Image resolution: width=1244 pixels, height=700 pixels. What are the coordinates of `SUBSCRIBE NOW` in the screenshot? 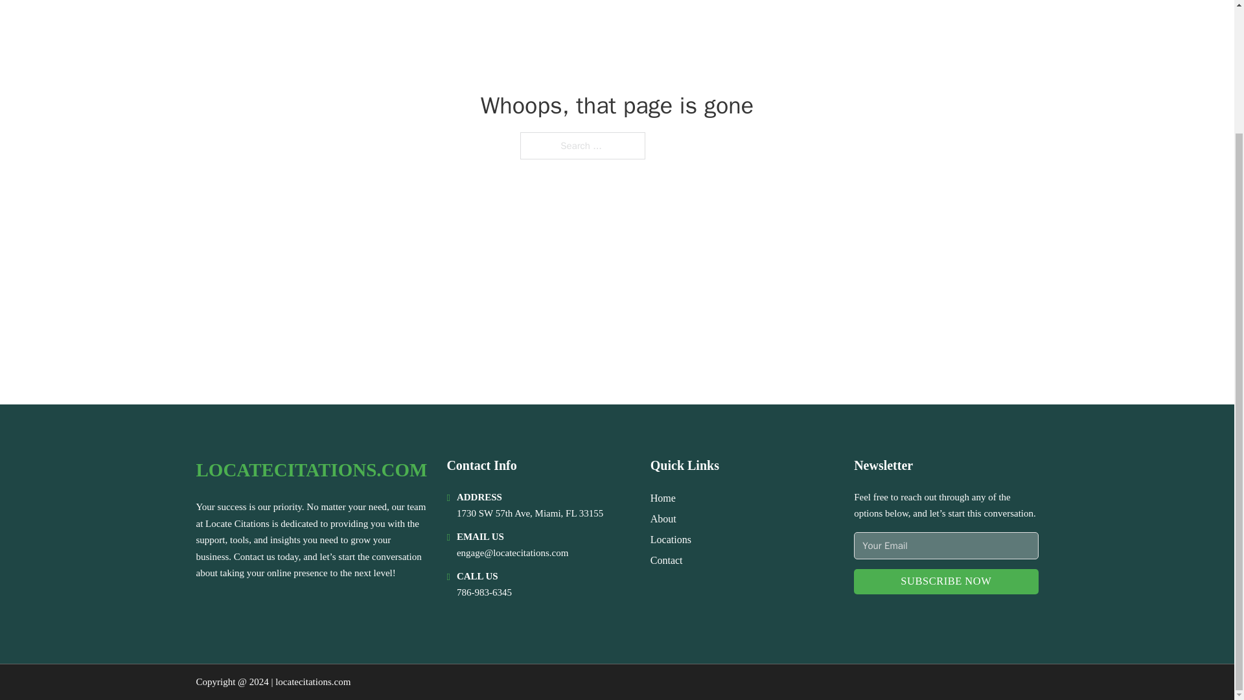 It's located at (945, 581).